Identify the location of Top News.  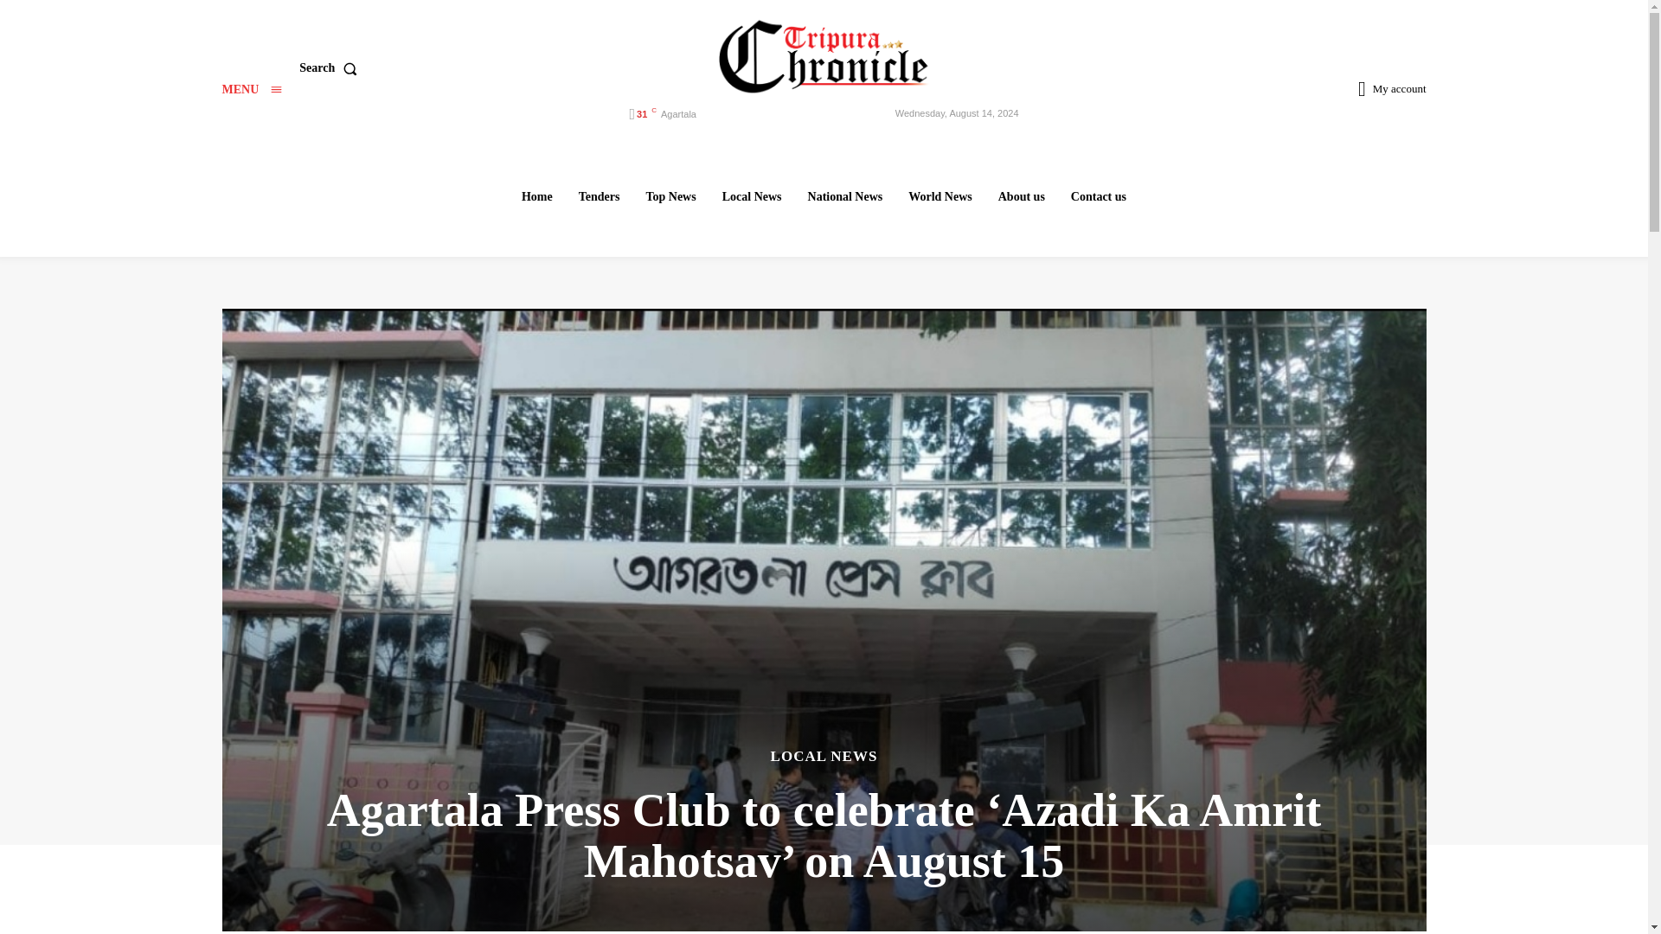
(670, 196).